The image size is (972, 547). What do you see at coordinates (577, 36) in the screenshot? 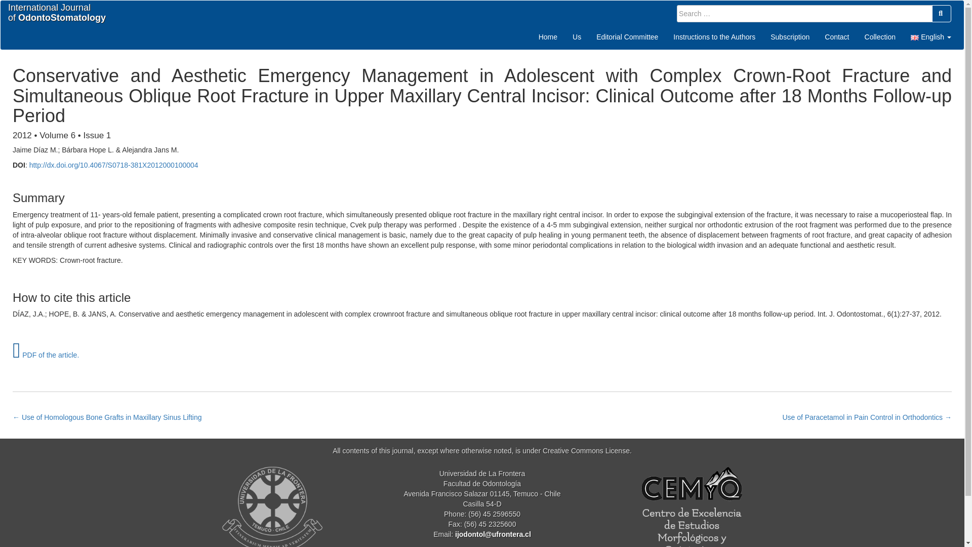
I see `Editorial Committee` at bounding box center [577, 36].